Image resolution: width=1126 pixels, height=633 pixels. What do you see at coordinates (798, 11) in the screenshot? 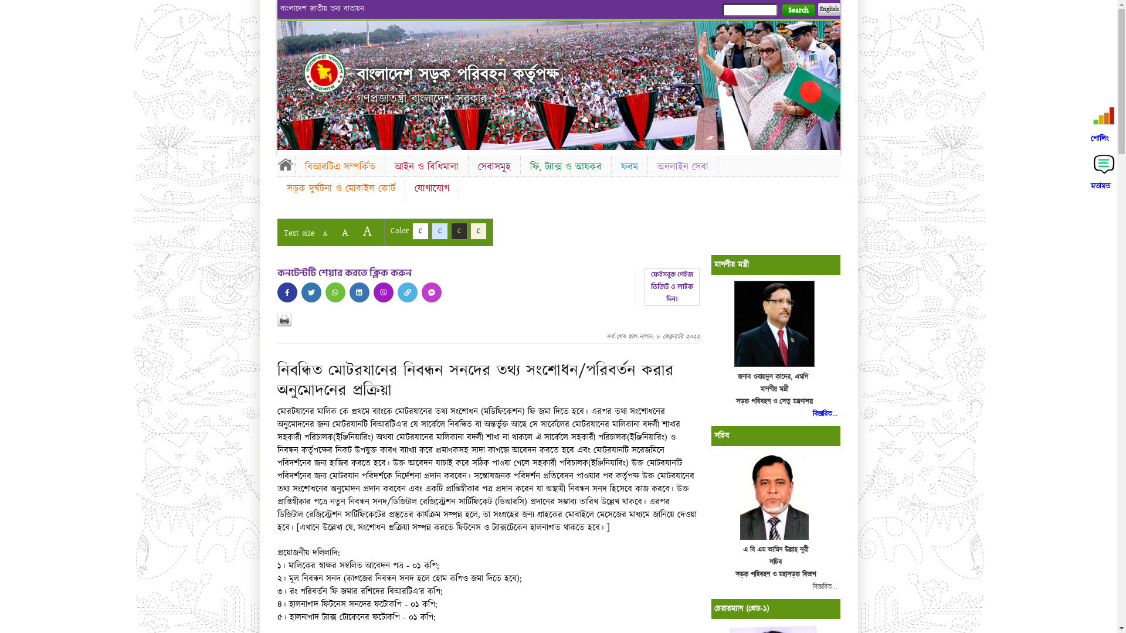
I see `Search` at bounding box center [798, 11].